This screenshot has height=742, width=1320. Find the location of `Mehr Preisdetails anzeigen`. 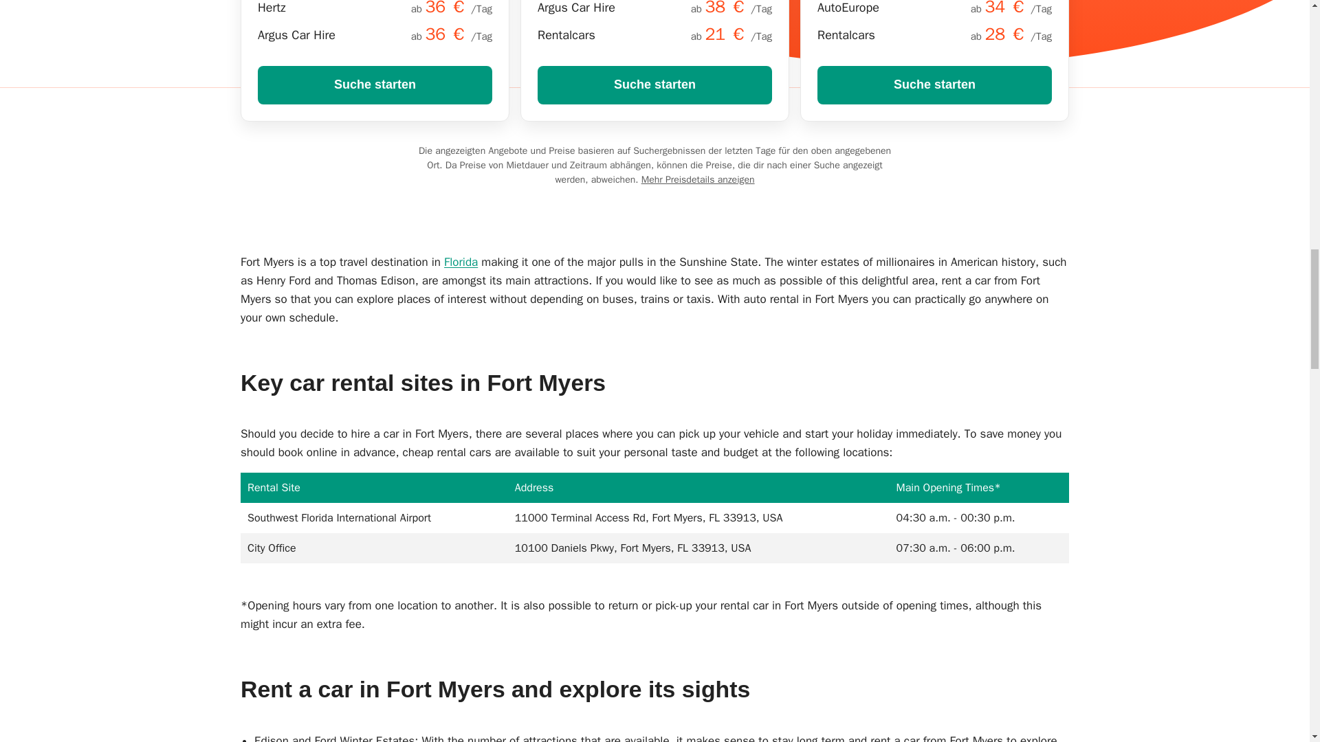

Mehr Preisdetails anzeigen is located at coordinates (698, 179).